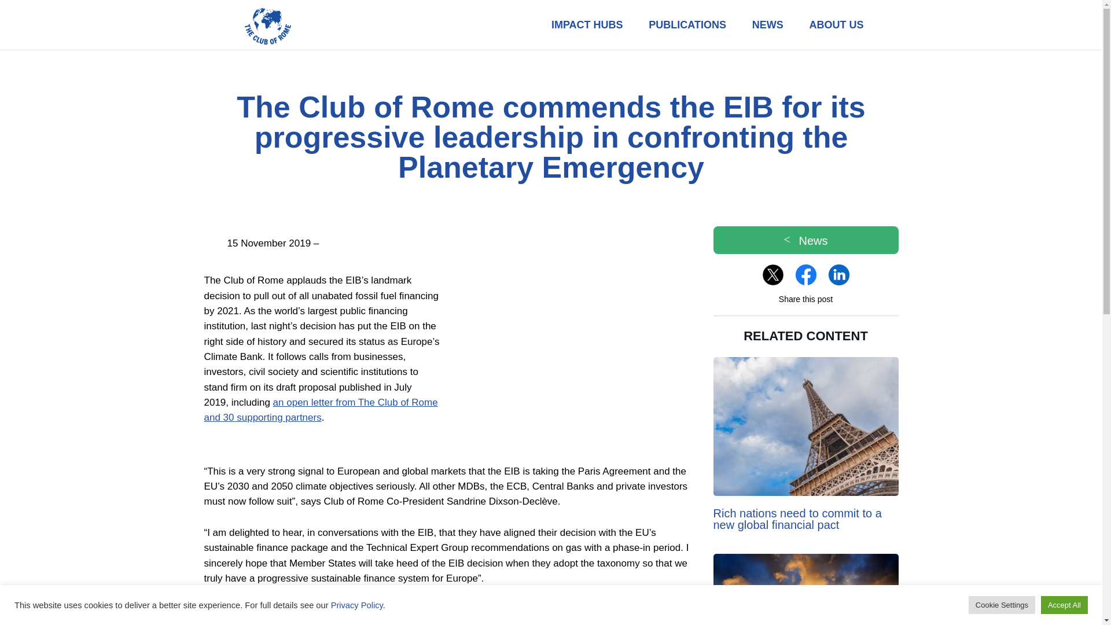 This screenshot has width=1111, height=625. I want to click on ABOUT US, so click(836, 25).